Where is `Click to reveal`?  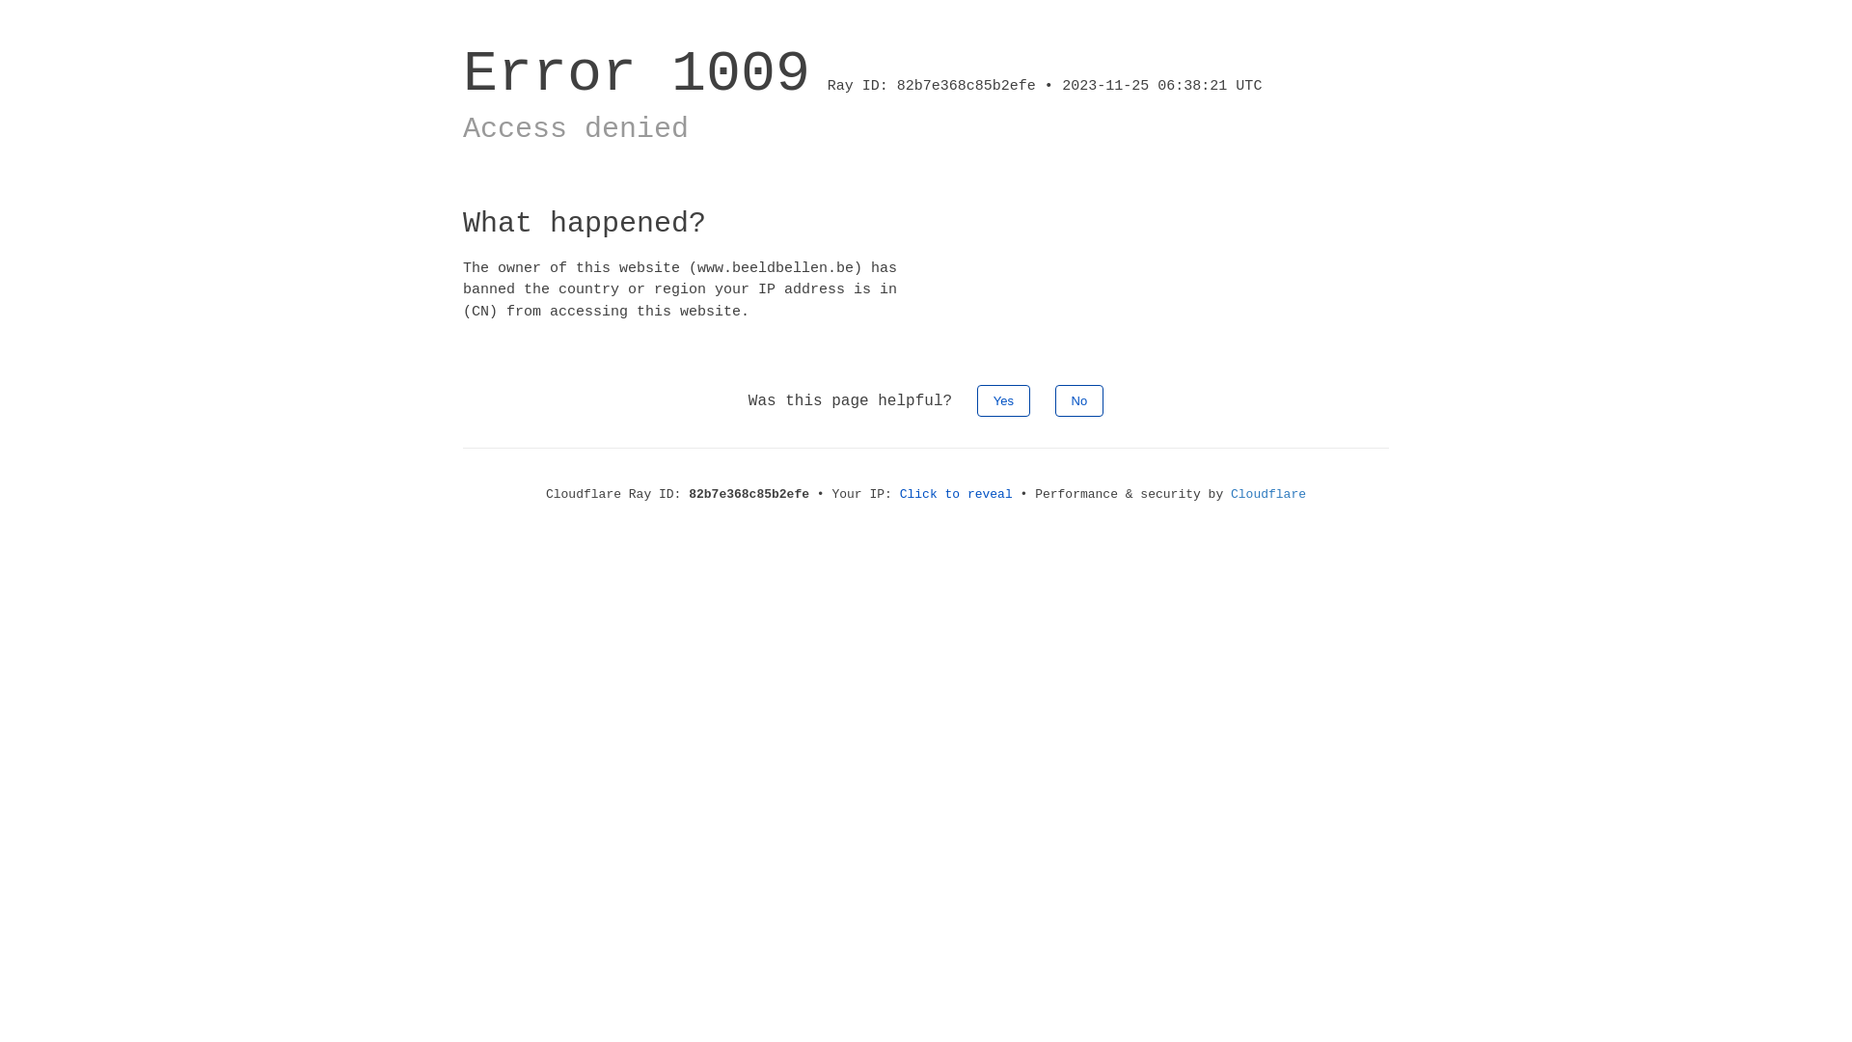 Click to reveal is located at coordinates (957, 494).